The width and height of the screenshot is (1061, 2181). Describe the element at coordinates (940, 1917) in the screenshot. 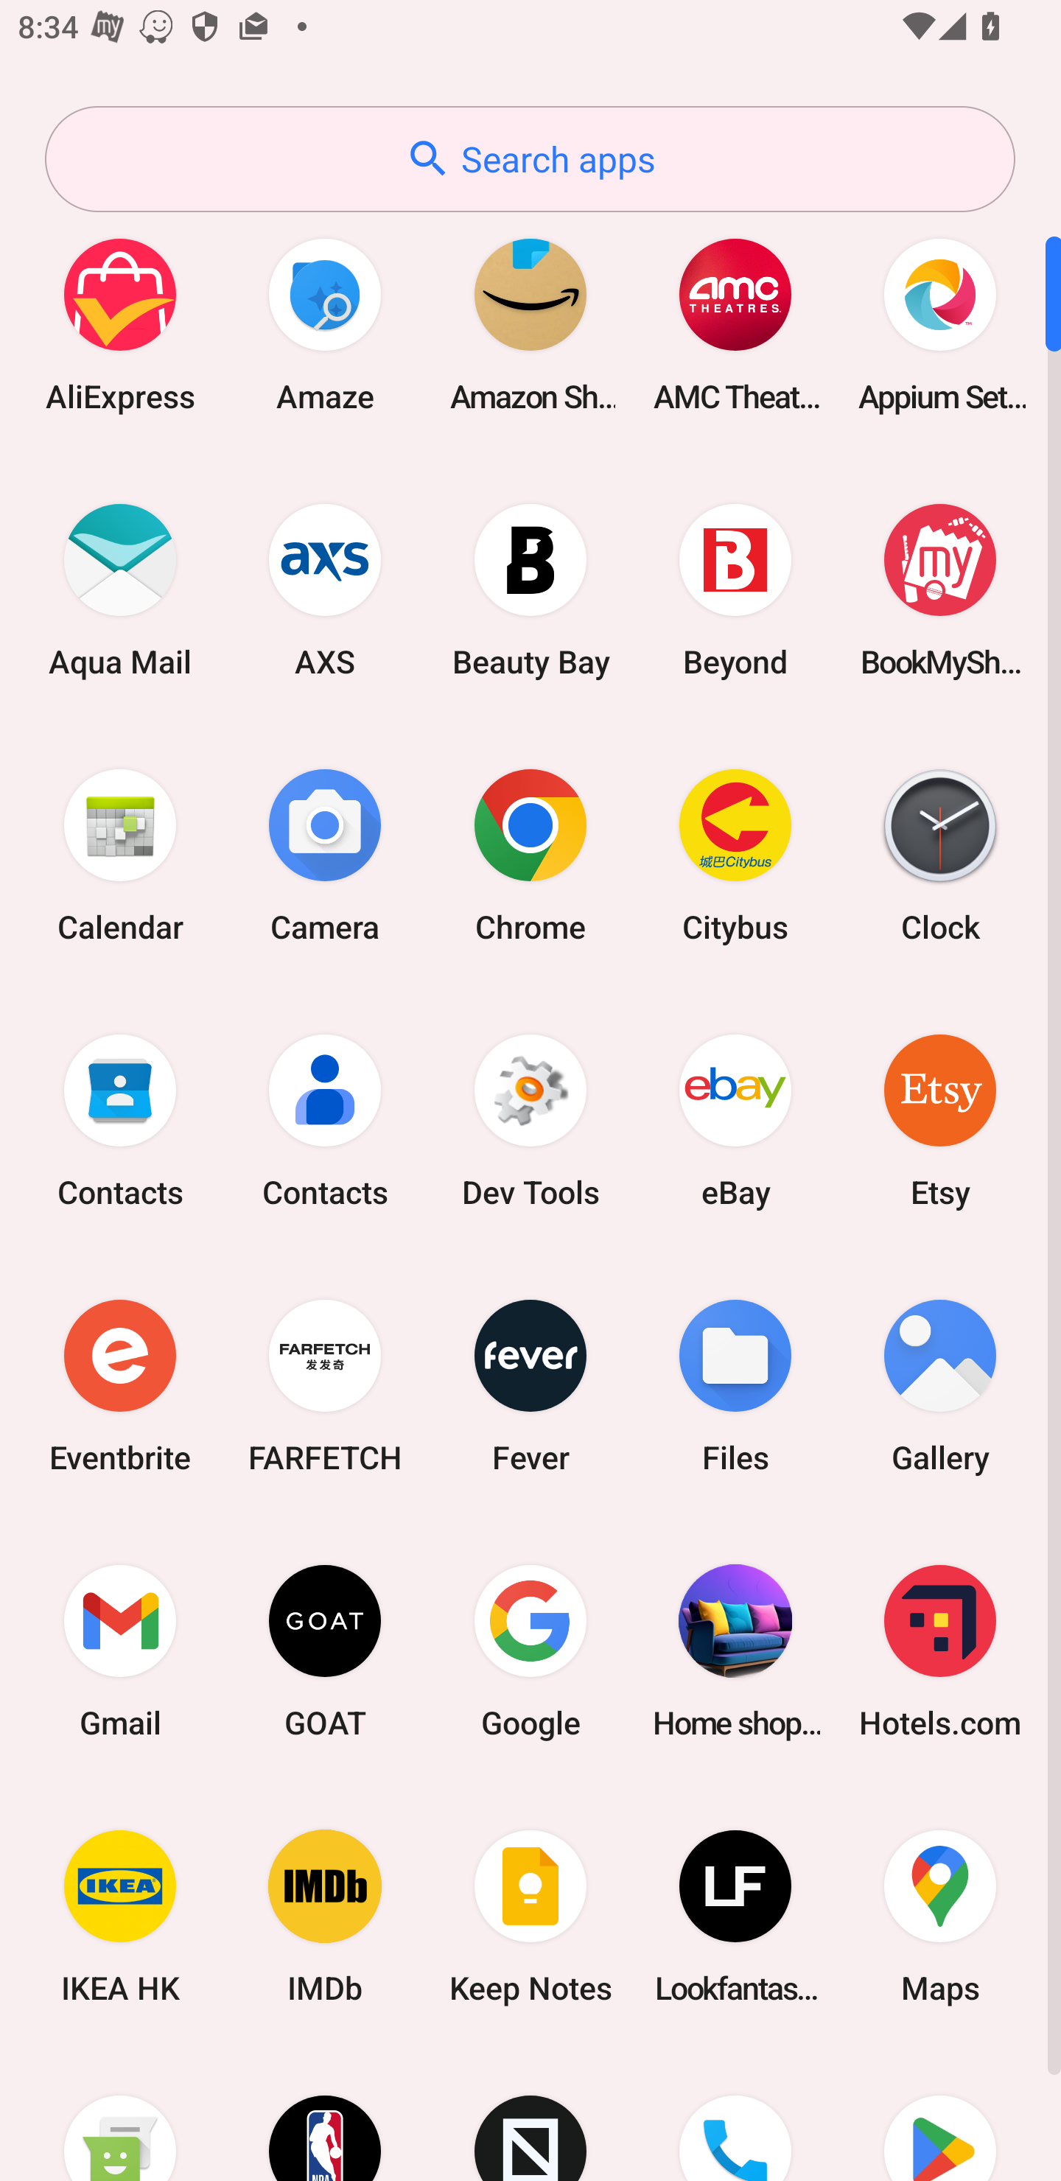

I see `Maps` at that location.